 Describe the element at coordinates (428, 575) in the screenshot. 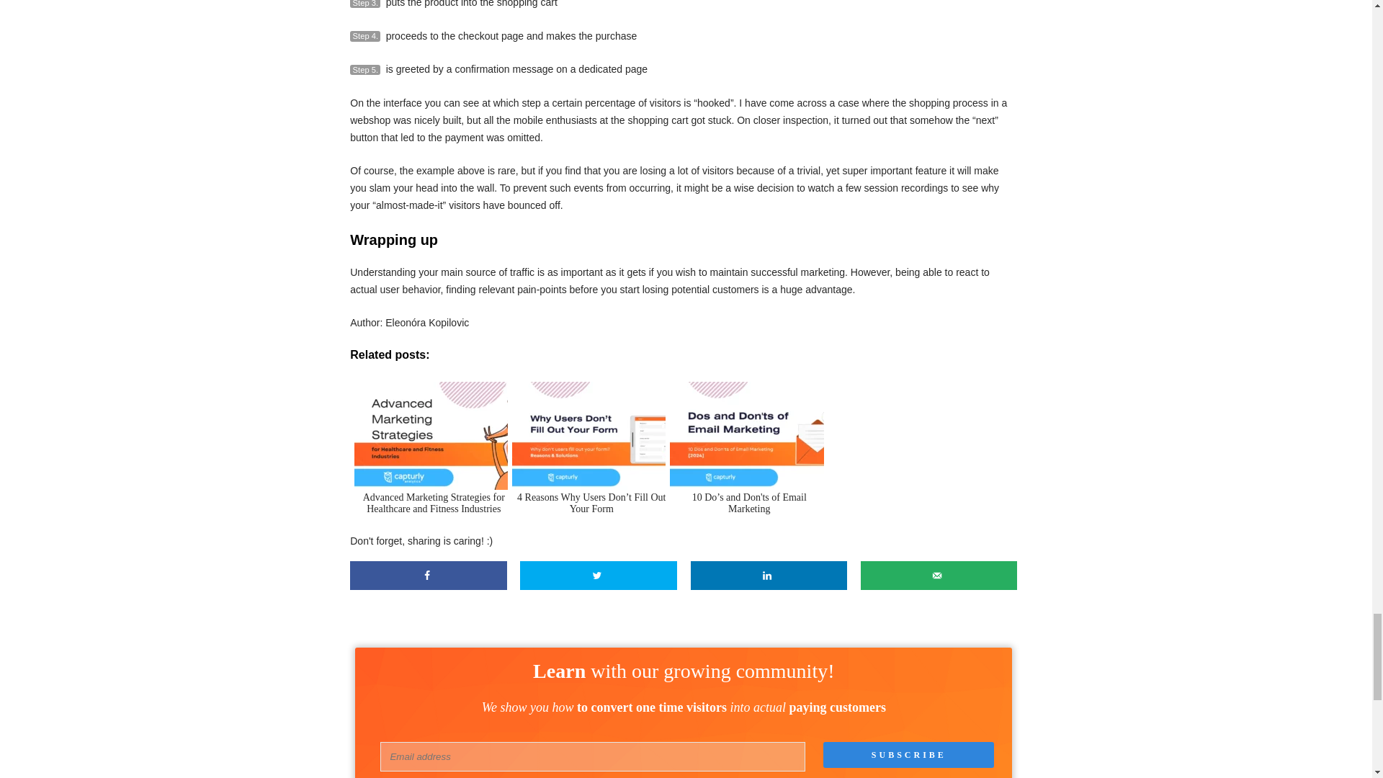

I see `Share on Facebook` at that location.